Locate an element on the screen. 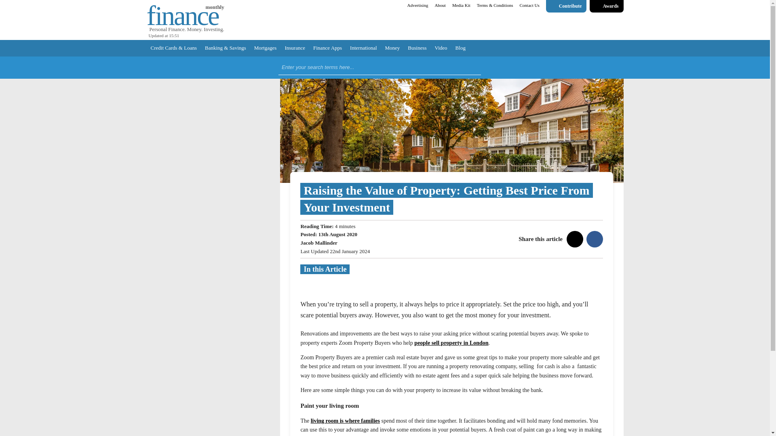 This screenshot has width=776, height=436. Business is located at coordinates (417, 48).